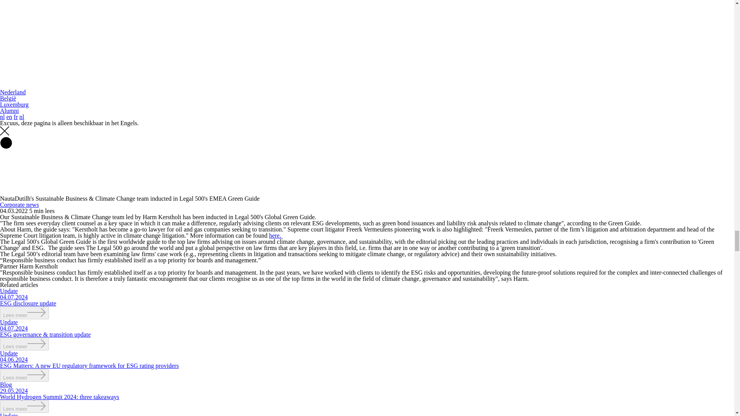  Describe the element at coordinates (21, 117) in the screenshot. I see `nl` at that location.